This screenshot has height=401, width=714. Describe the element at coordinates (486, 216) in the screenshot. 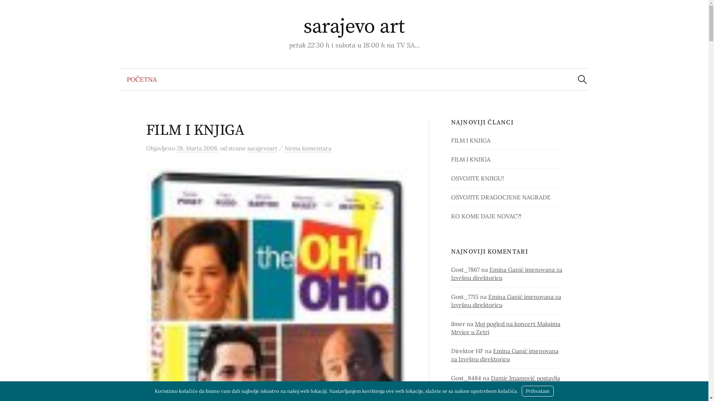

I see `KO KOME DAJE NOVAC?!` at that location.